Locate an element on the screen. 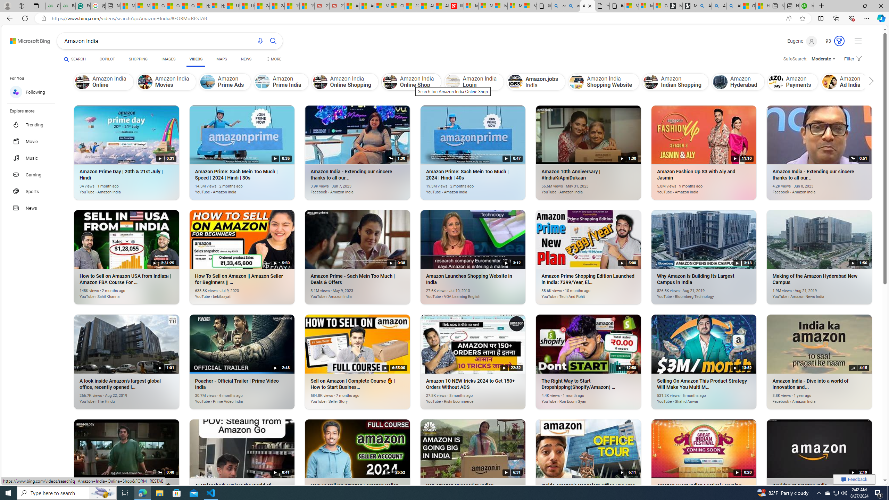  Amazon India Online is located at coordinates (103, 82).